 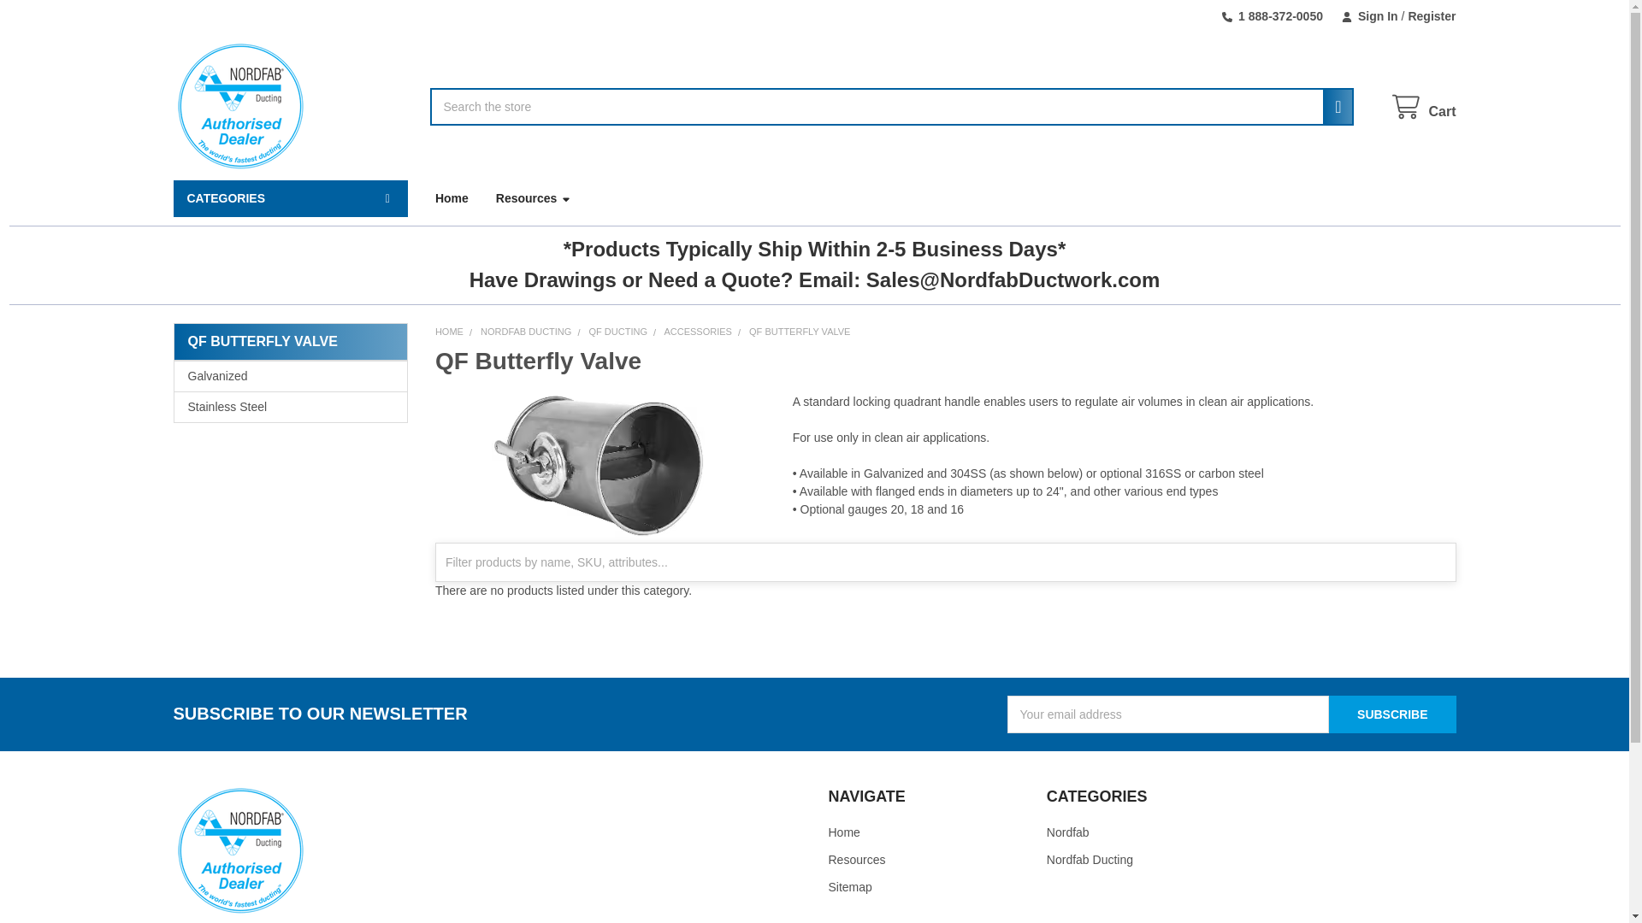 What do you see at coordinates (1391, 714) in the screenshot?
I see `Subscribe` at bounding box center [1391, 714].